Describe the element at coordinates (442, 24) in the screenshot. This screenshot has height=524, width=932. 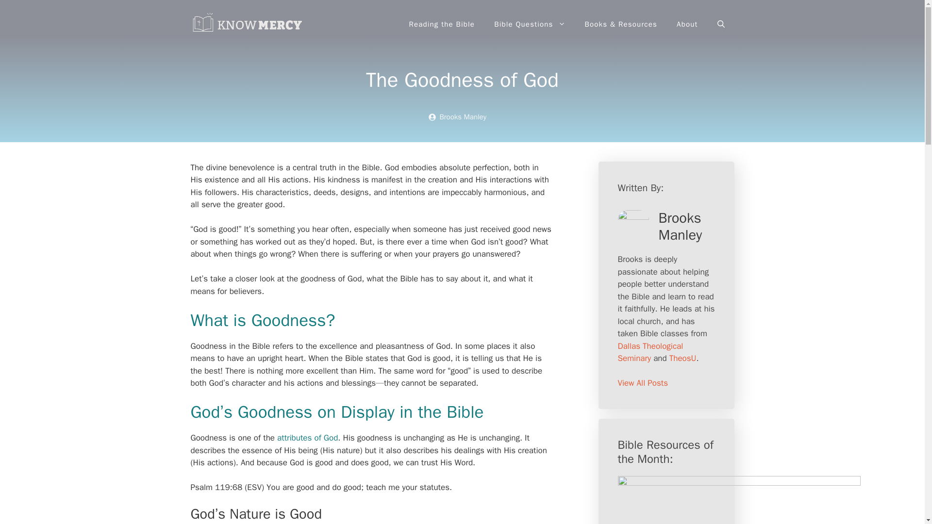
I see `Reading the Bible` at that location.